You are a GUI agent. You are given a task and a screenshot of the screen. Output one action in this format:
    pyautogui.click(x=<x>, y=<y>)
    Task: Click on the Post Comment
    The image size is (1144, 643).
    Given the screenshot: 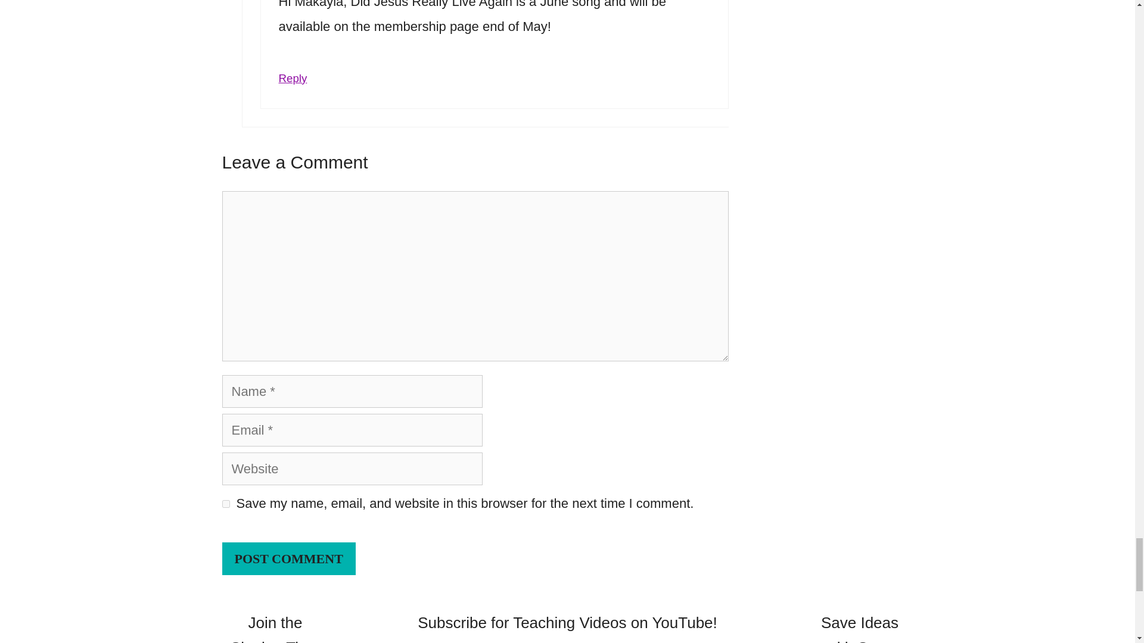 What is the action you would take?
    pyautogui.click(x=288, y=558)
    